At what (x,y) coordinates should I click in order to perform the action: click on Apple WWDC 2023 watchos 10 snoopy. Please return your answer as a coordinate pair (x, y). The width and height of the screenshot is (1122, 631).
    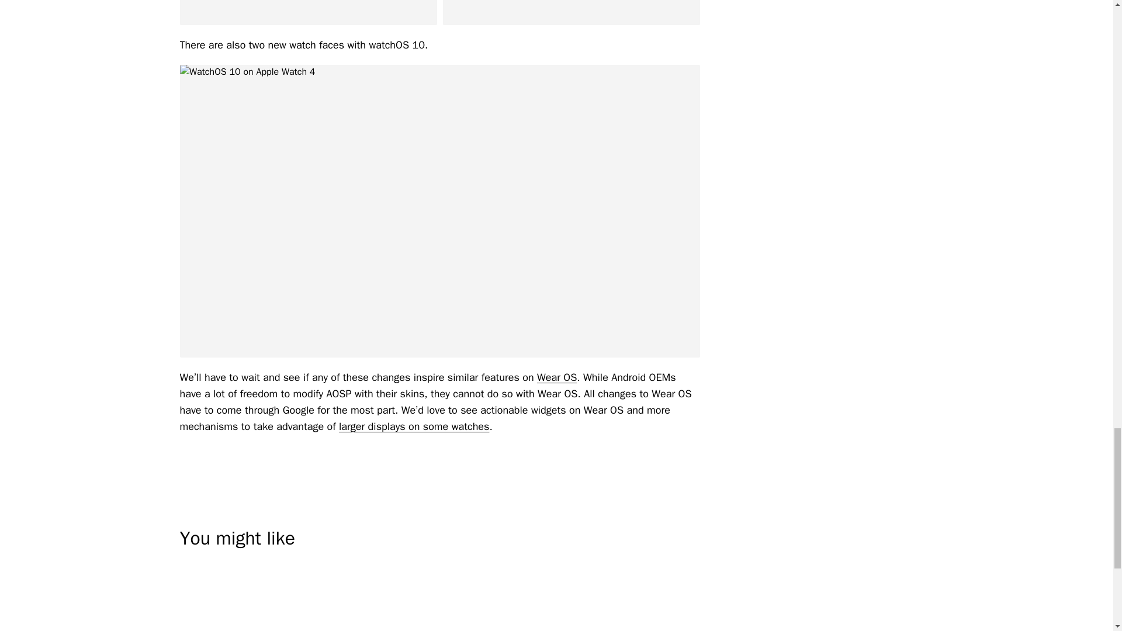
    Looking at the image, I should click on (309, 13).